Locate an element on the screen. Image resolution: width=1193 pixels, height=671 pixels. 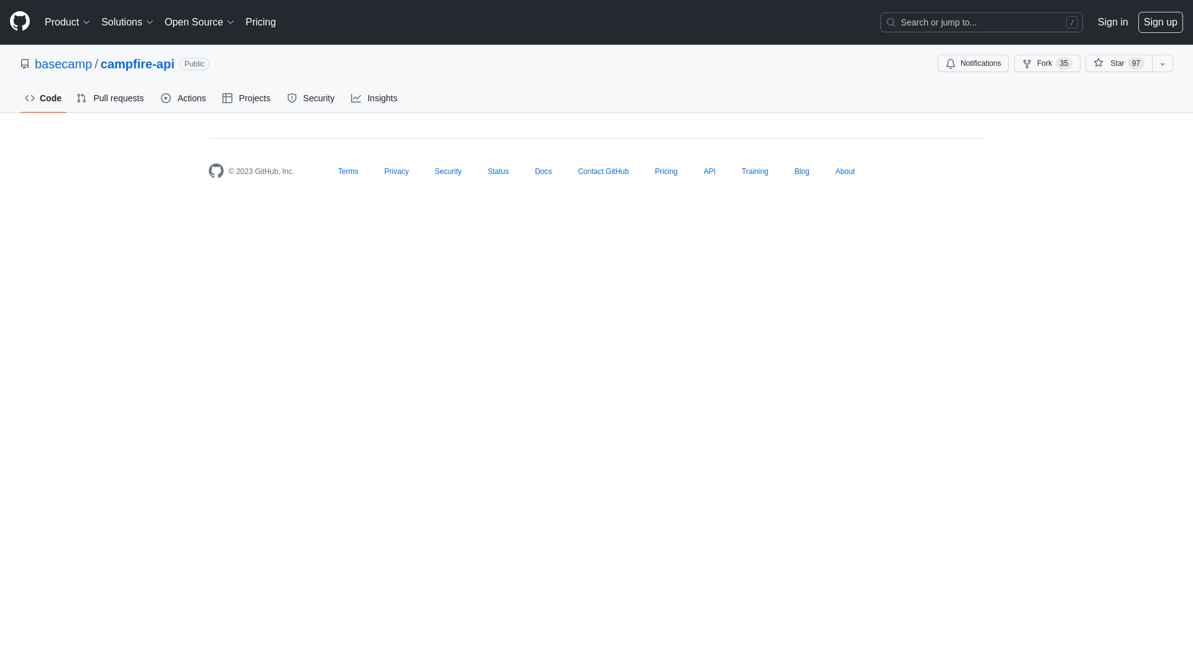
About is located at coordinates (845, 171).